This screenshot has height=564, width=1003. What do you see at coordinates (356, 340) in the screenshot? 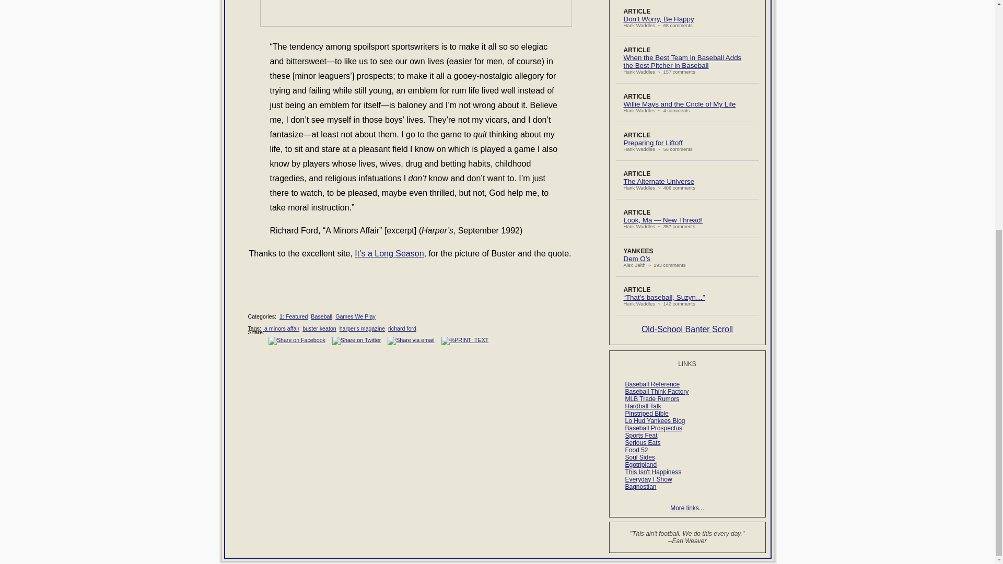
I see `Share on Twitter` at bounding box center [356, 340].